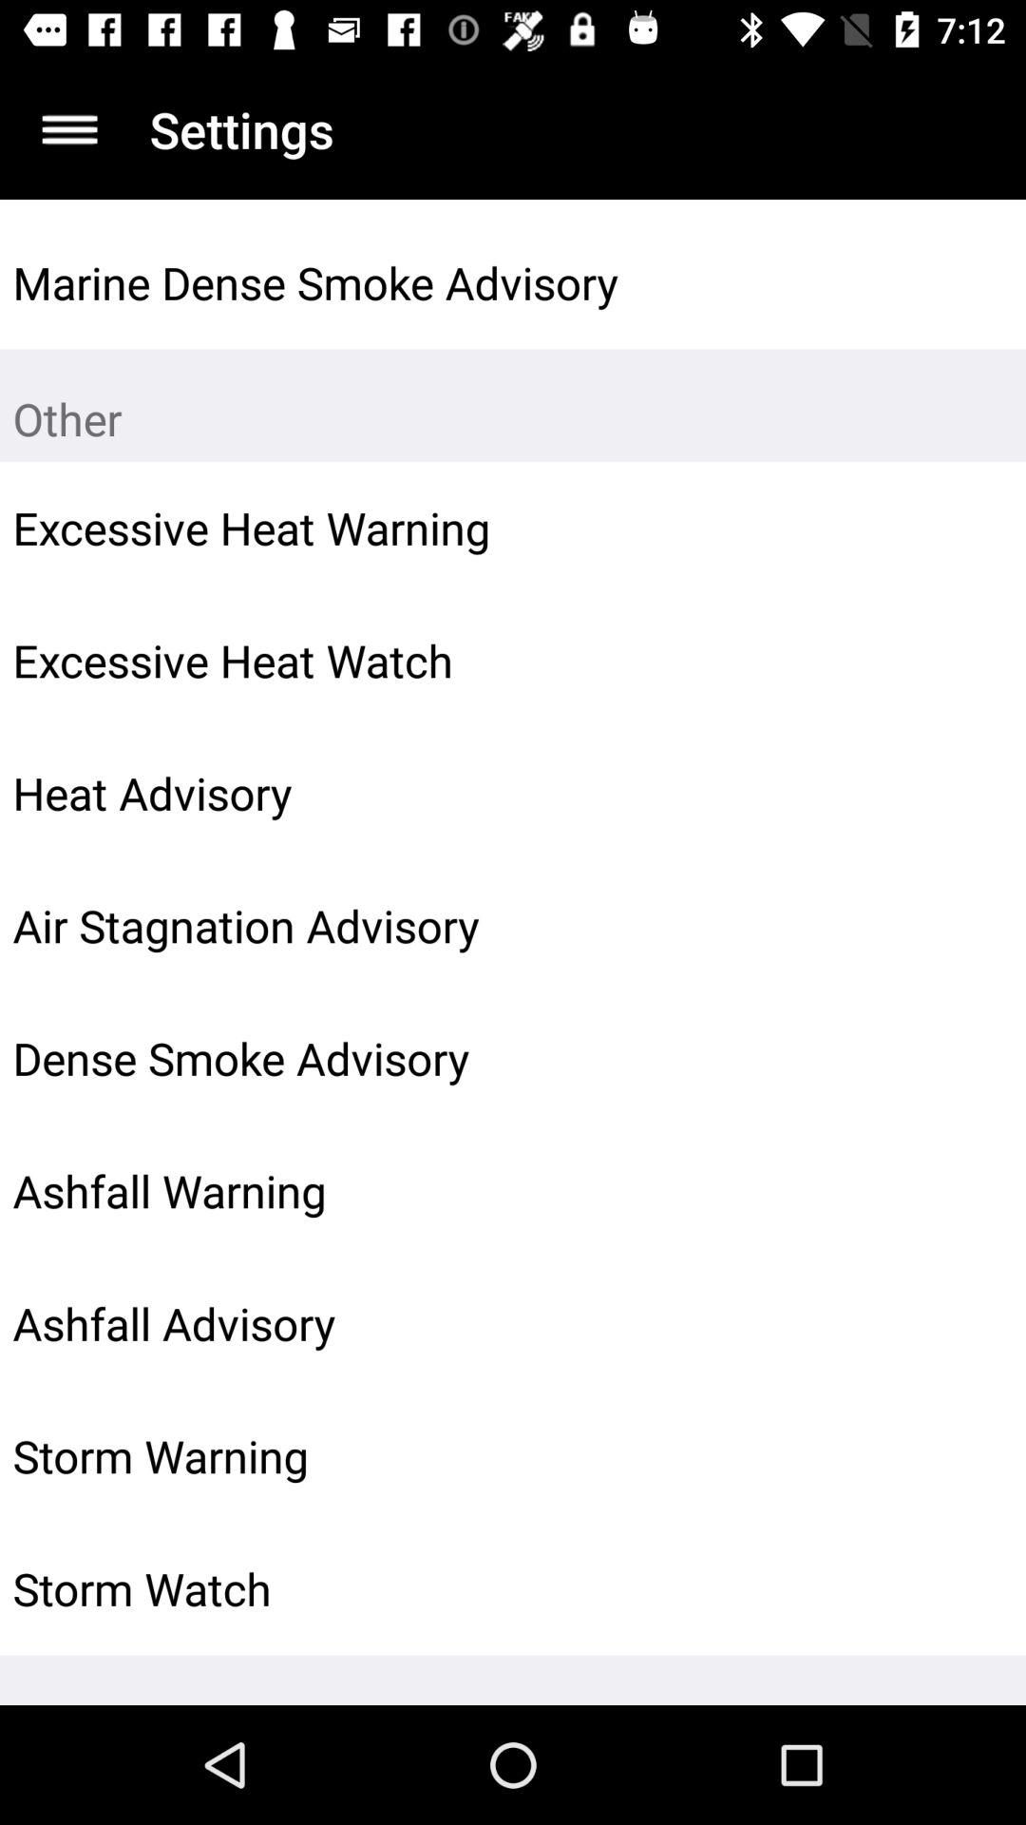 Image resolution: width=1026 pixels, height=1825 pixels. Describe the element at coordinates (965, 1323) in the screenshot. I see `launch item to the right of the ashfall advisory item` at that location.